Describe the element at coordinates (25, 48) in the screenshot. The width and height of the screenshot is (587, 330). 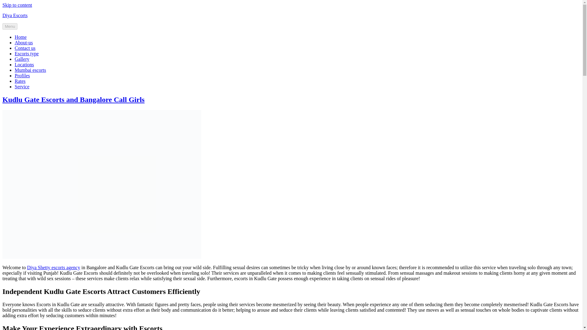
I see `Contact us` at that location.